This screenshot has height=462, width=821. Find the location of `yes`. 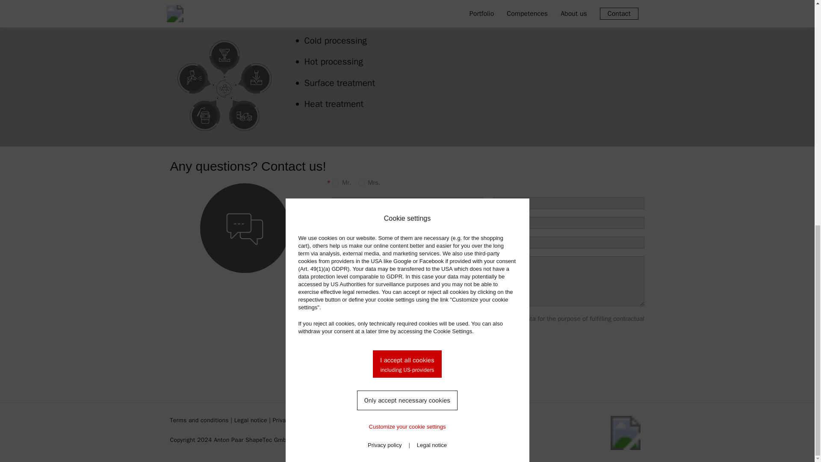

yes is located at coordinates (335, 318).